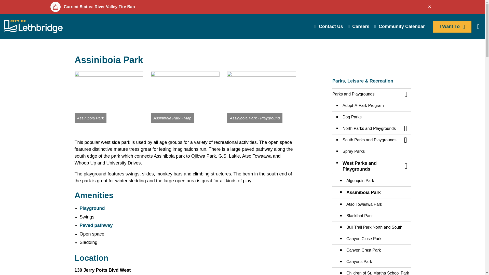  What do you see at coordinates (399, 26) in the screenshot?
I see `Community Calendar` at bounding box center [399, 26].